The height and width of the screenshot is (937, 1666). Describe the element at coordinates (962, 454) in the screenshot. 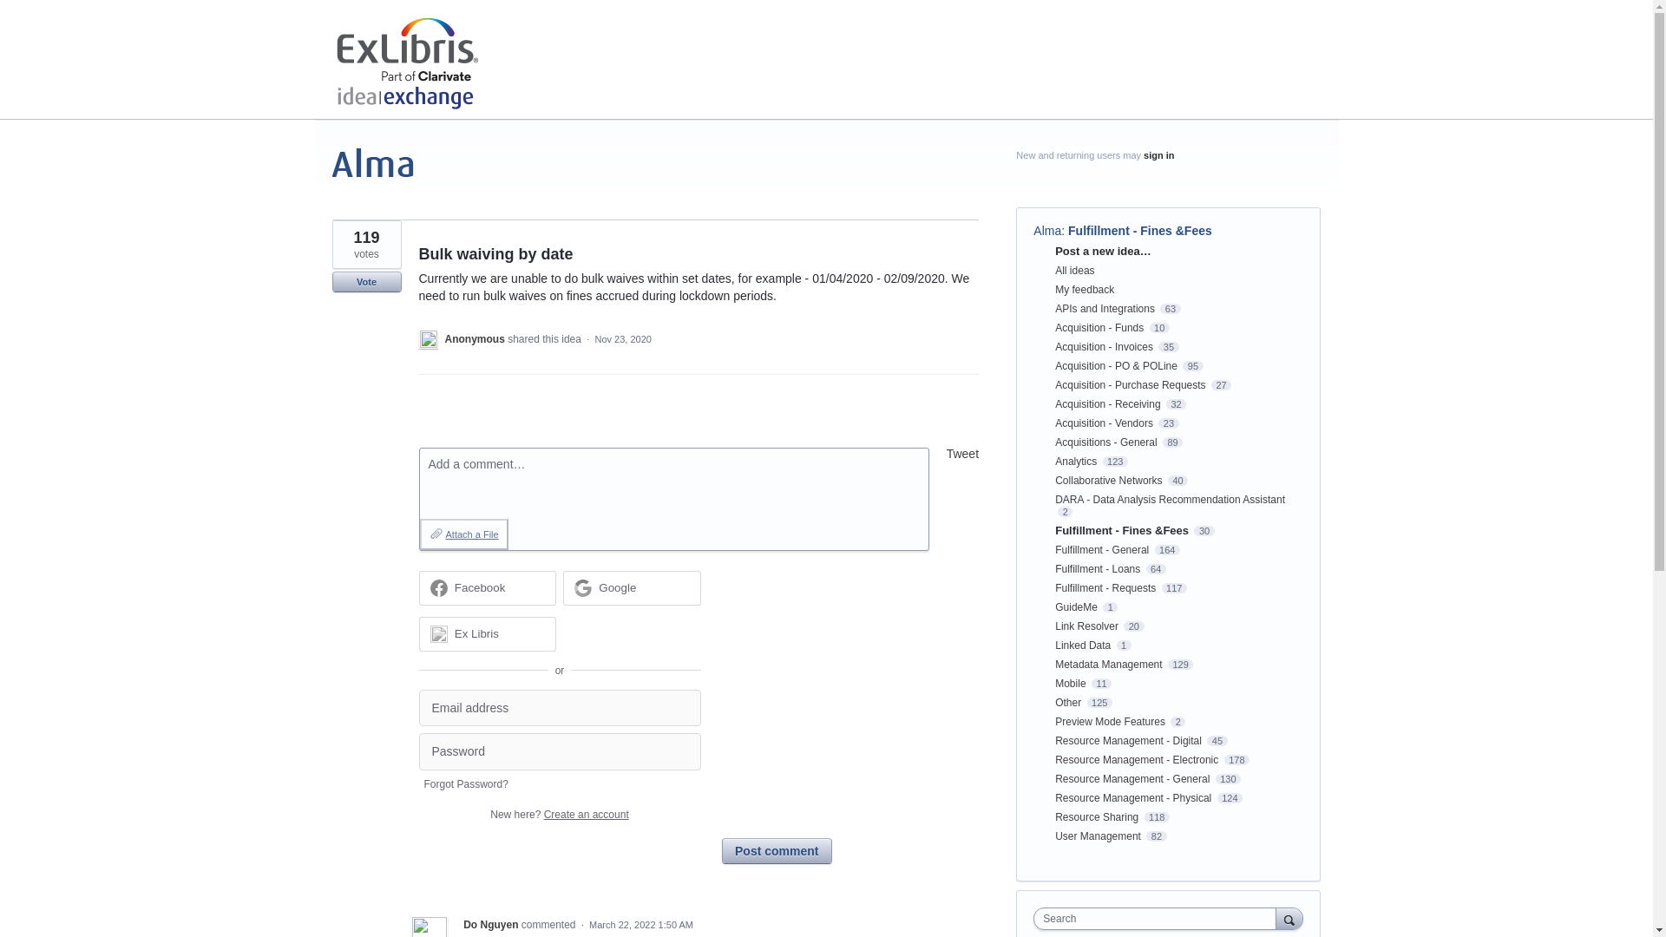

I see `Tweet` at that location.